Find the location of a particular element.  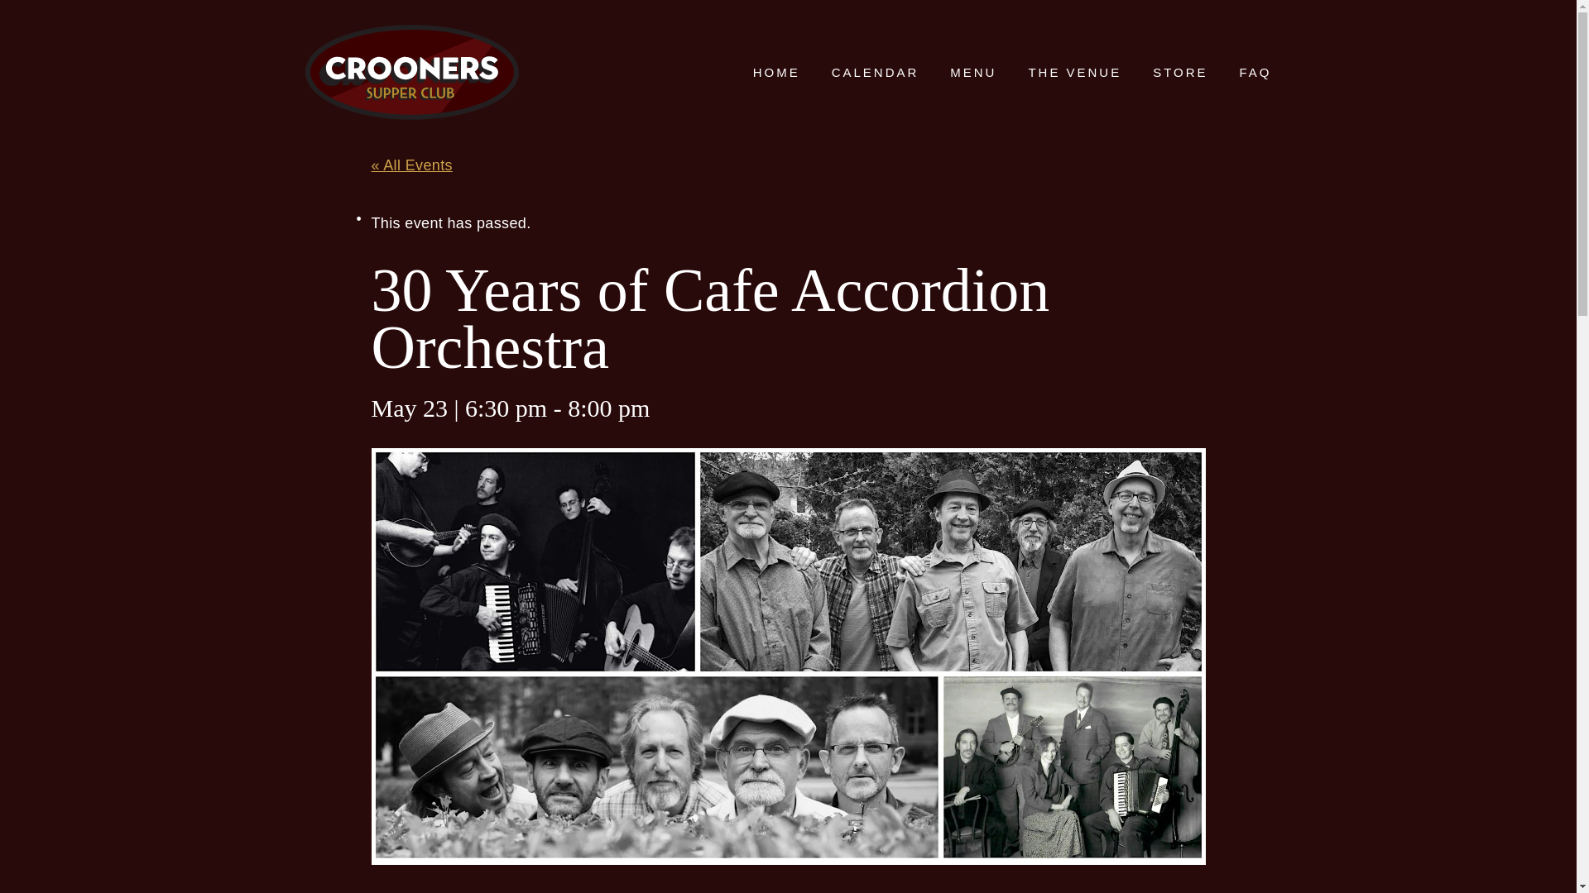

STORE is located at coordinates (1180, 72).